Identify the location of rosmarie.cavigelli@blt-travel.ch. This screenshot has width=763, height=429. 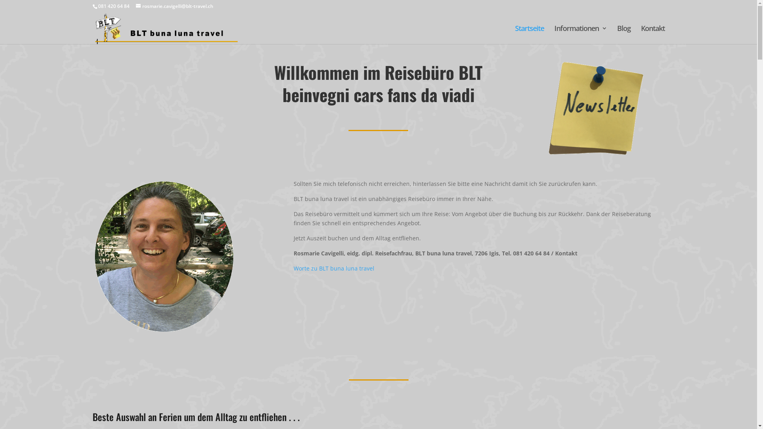
(175, 6).